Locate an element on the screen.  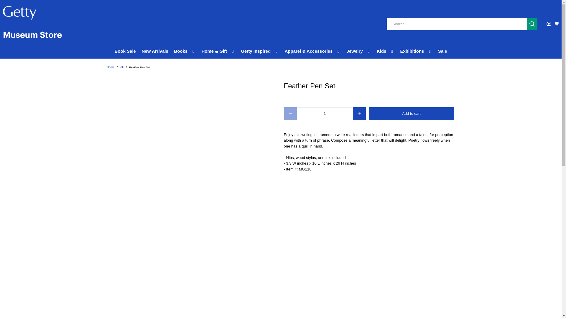
Books is located at coordinates (185, 51).